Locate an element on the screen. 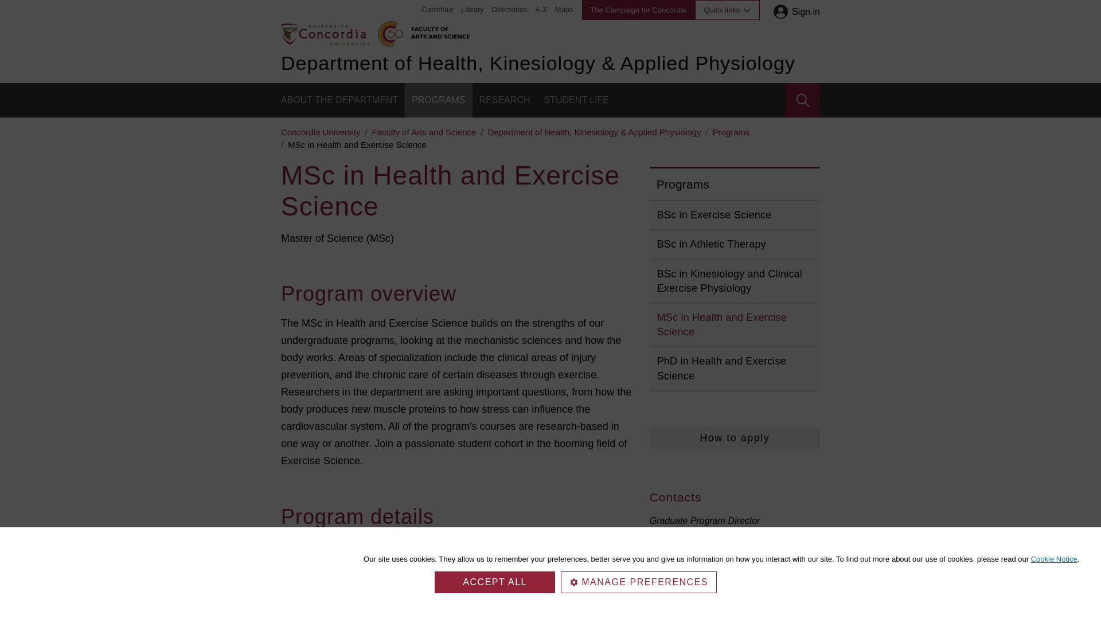 Image resolution: width=1101 pixels, height=619 pixels. Cookie Notice is located at coordinates (1054, 558).